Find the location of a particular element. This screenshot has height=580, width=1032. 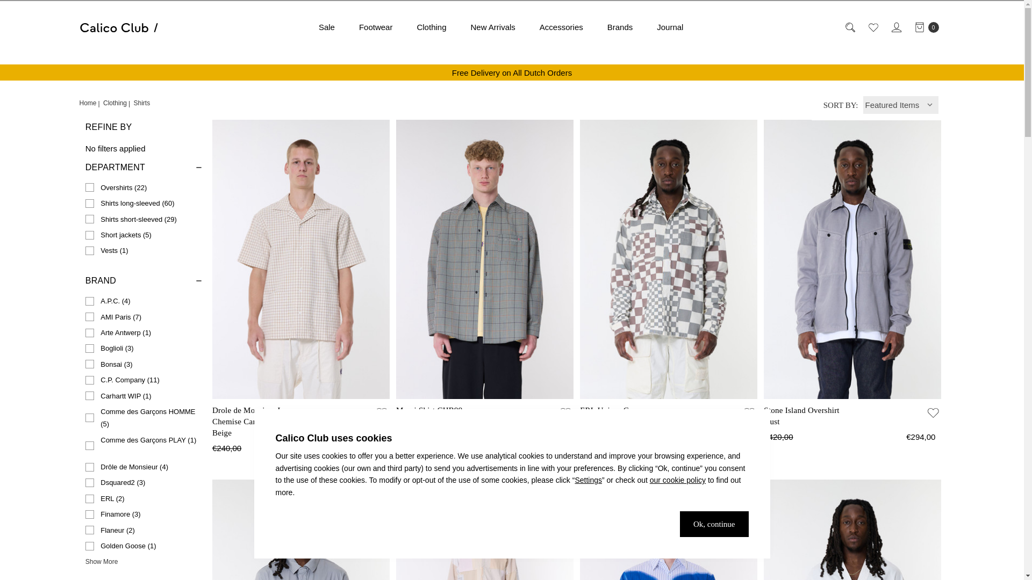

Tenue. White Denim Throw Over White Denim is located at coordinates (852, 530).